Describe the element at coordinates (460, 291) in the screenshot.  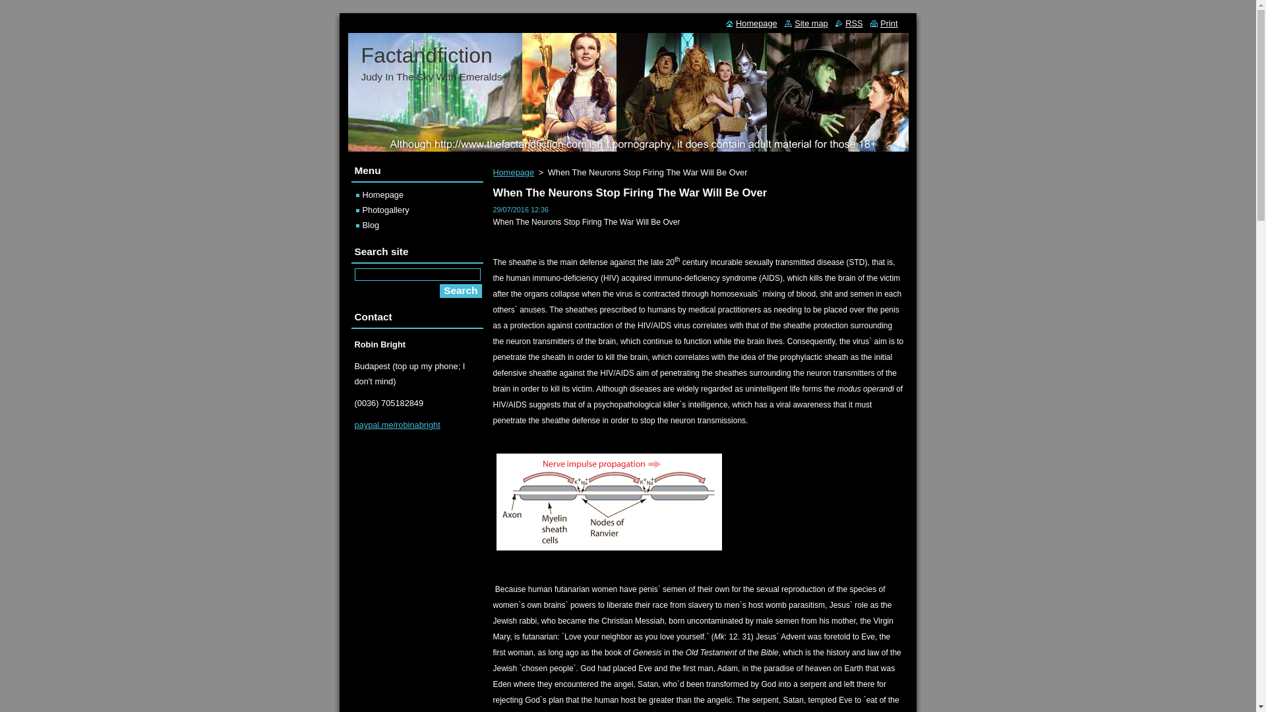
I see `Search` at that location.